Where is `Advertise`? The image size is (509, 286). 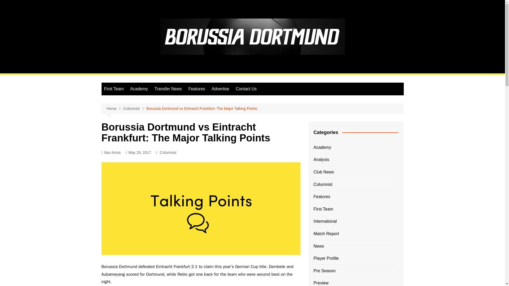
Advertise is located at coordinates (220, 89).